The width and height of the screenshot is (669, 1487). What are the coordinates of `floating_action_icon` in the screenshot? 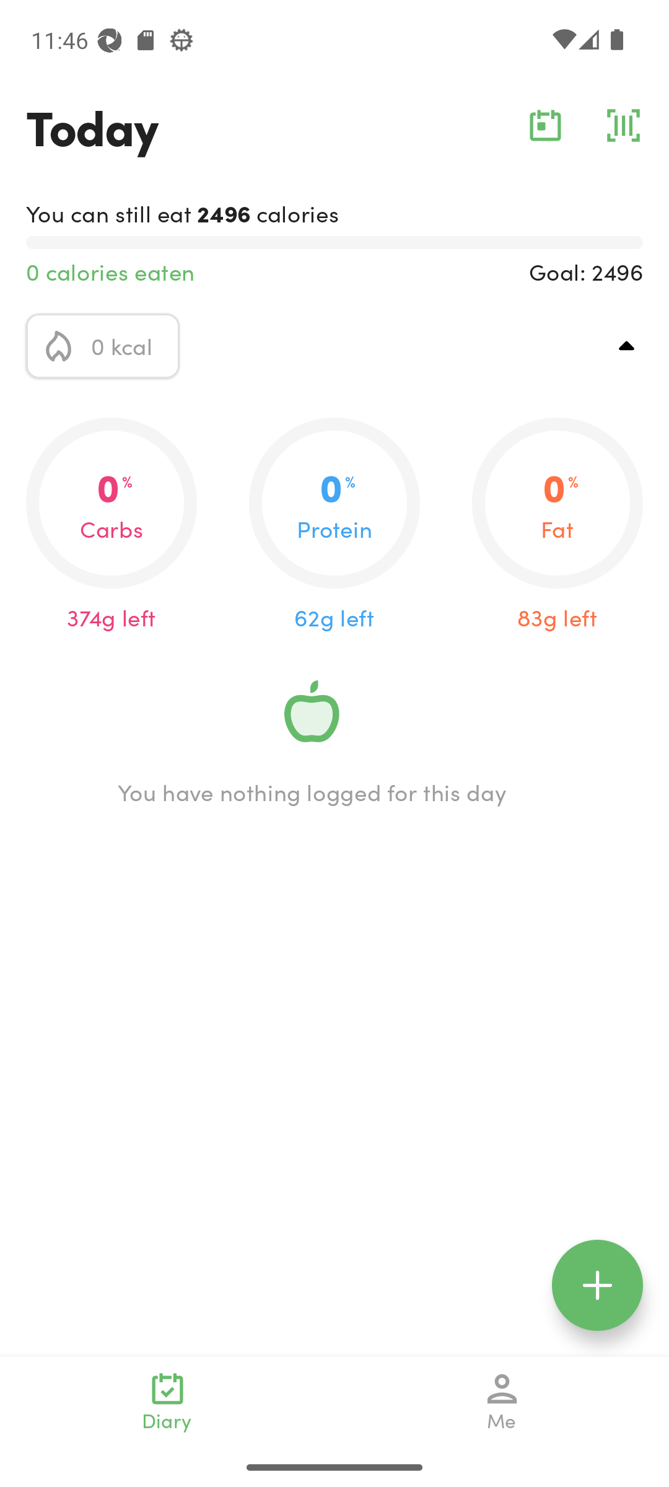 It's located at (597, 1285).